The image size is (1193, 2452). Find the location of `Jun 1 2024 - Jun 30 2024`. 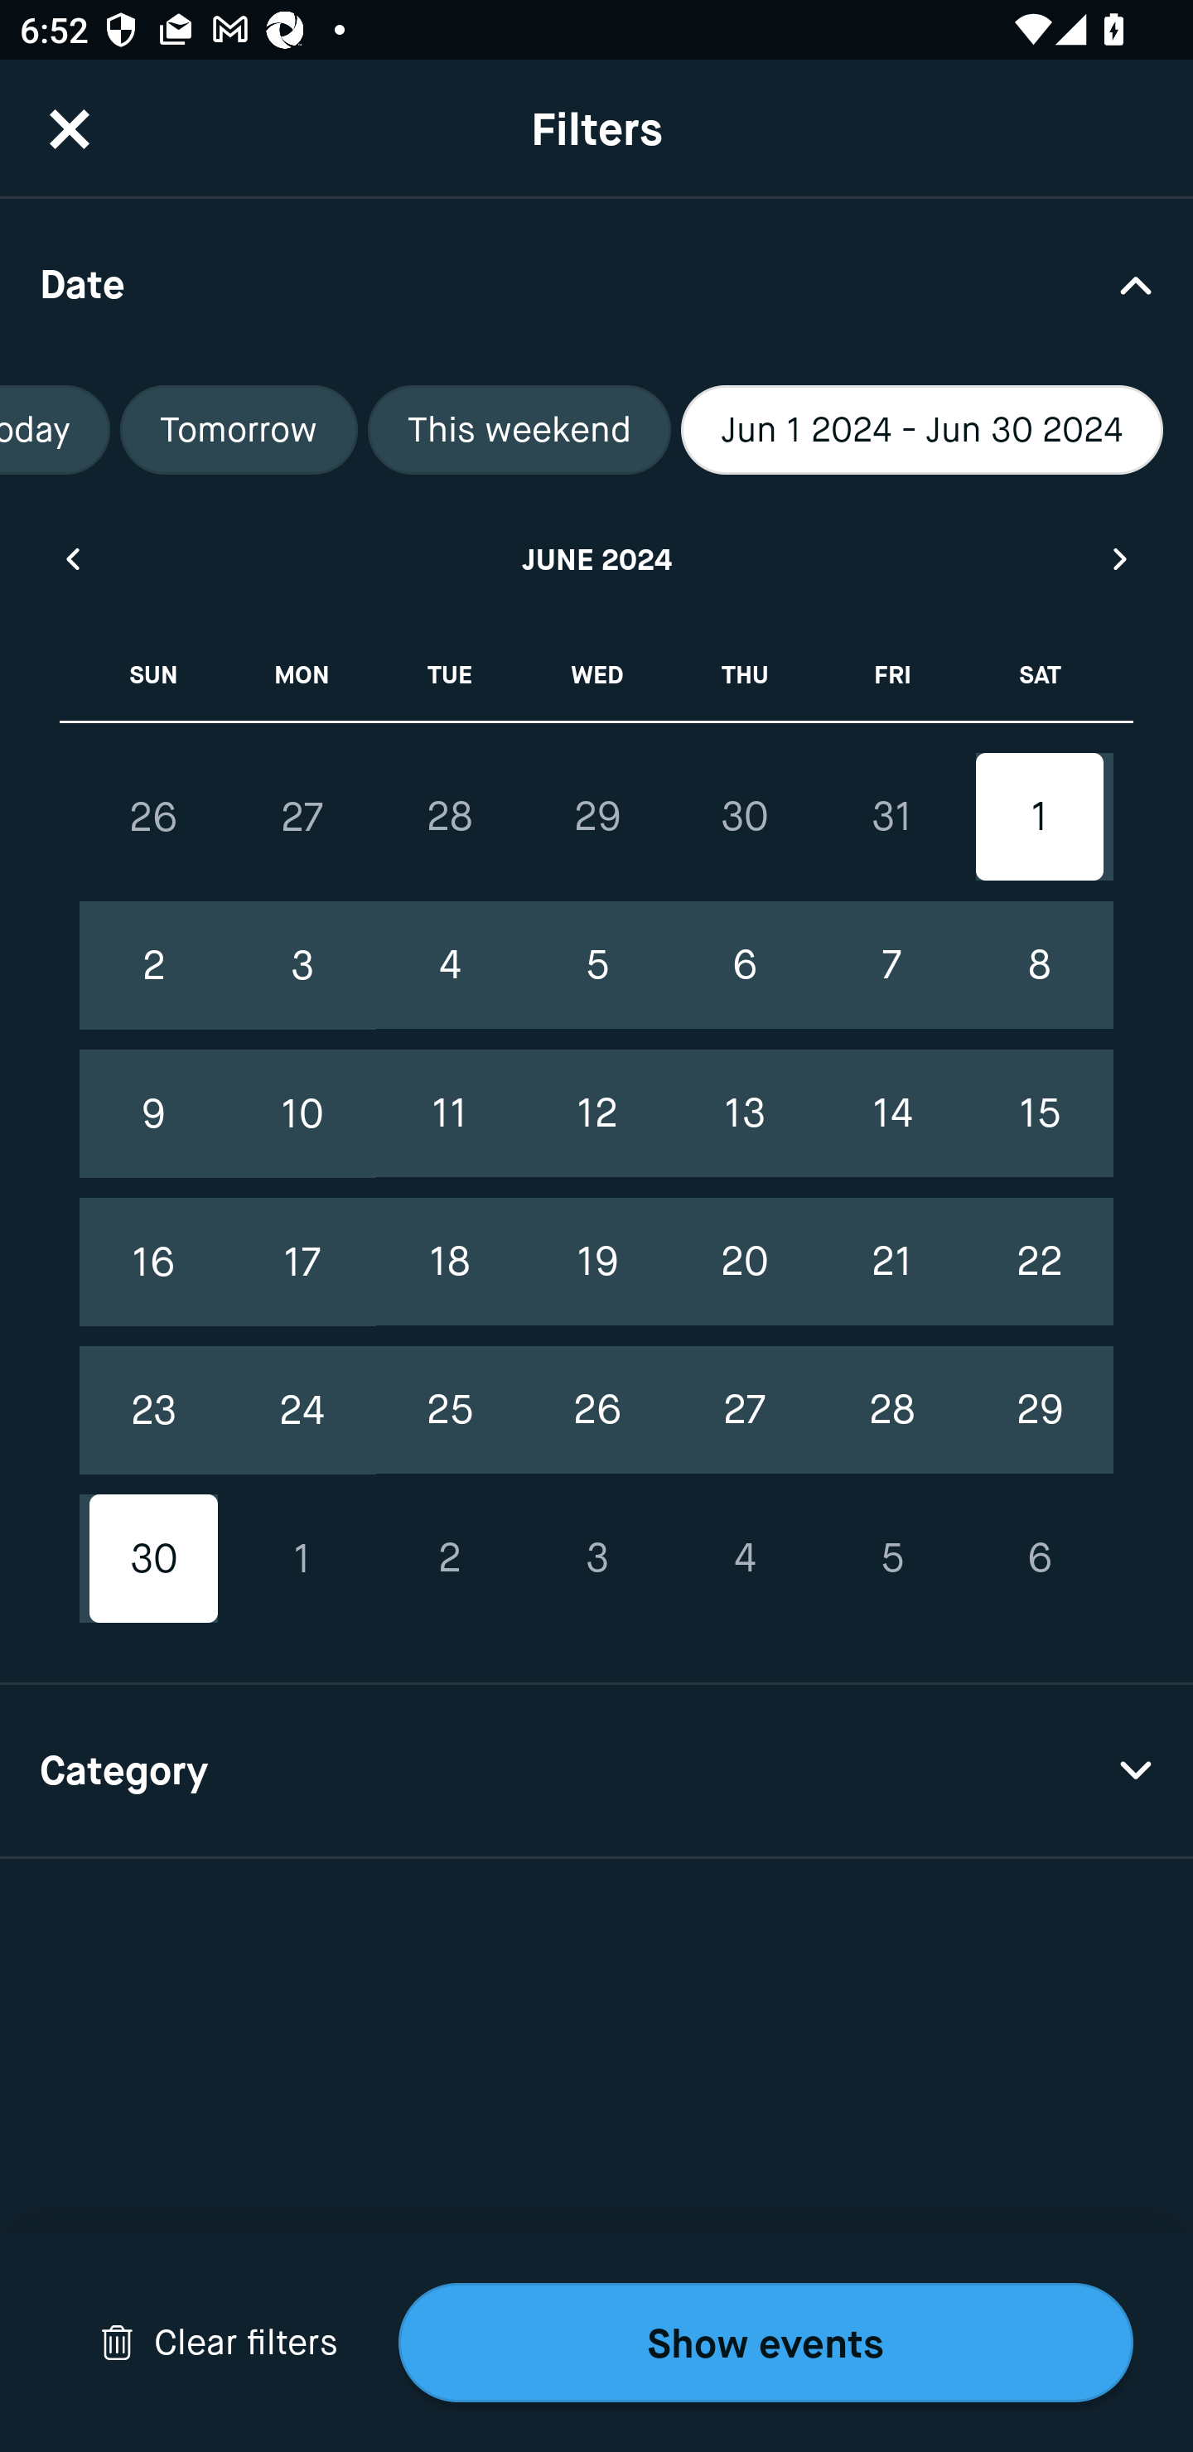

Jun 1 2024 - Jun 30 2024 is located at coordinates (922, 430).